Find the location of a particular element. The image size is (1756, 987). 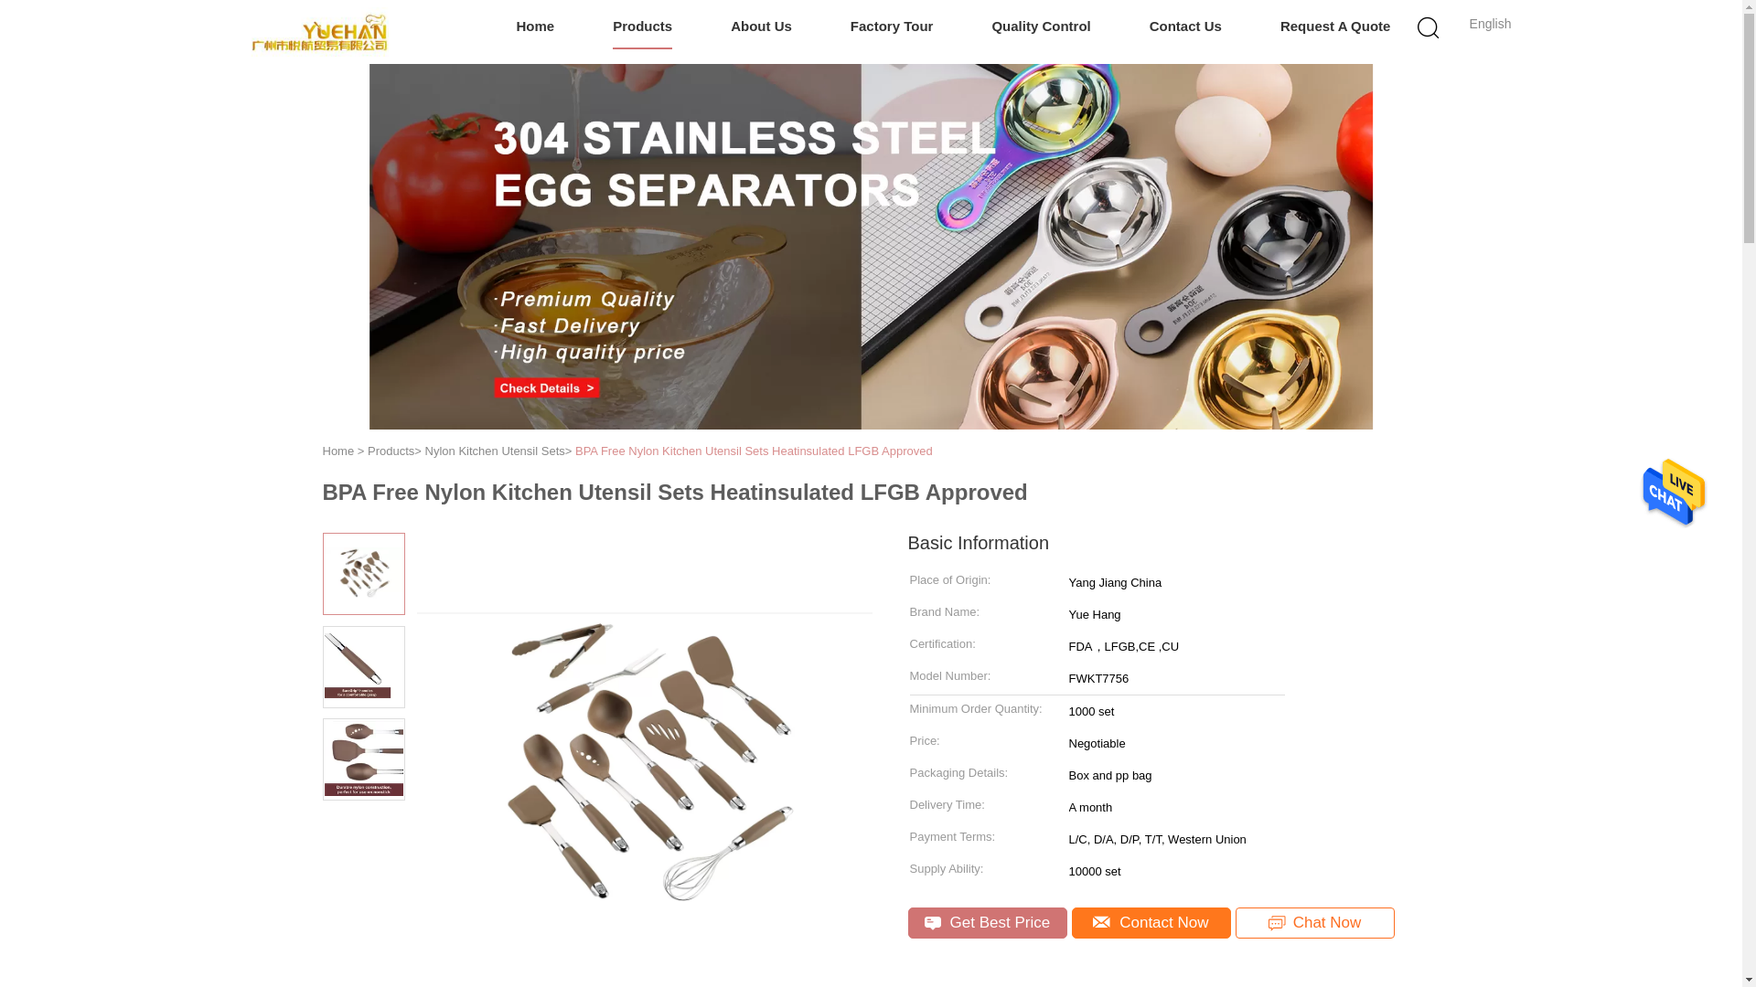

Contact Us is located at coordinates (1185, 27).